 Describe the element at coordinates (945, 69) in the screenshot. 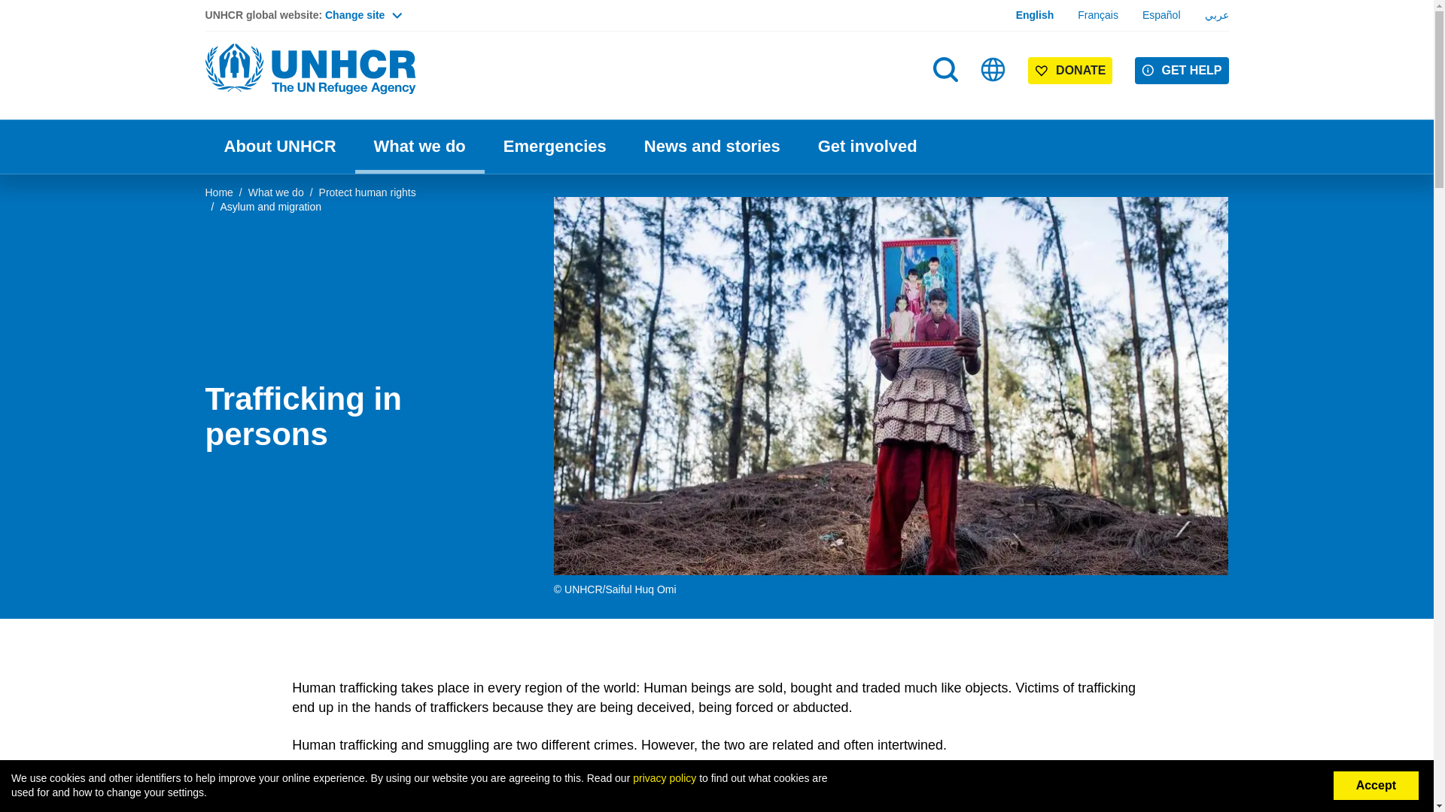

I see `Search` at that location.